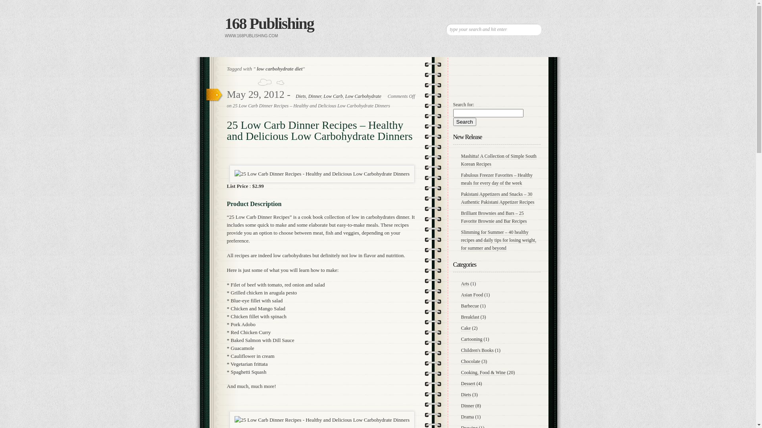  I want to click on Low Carb, so click(333, 97).